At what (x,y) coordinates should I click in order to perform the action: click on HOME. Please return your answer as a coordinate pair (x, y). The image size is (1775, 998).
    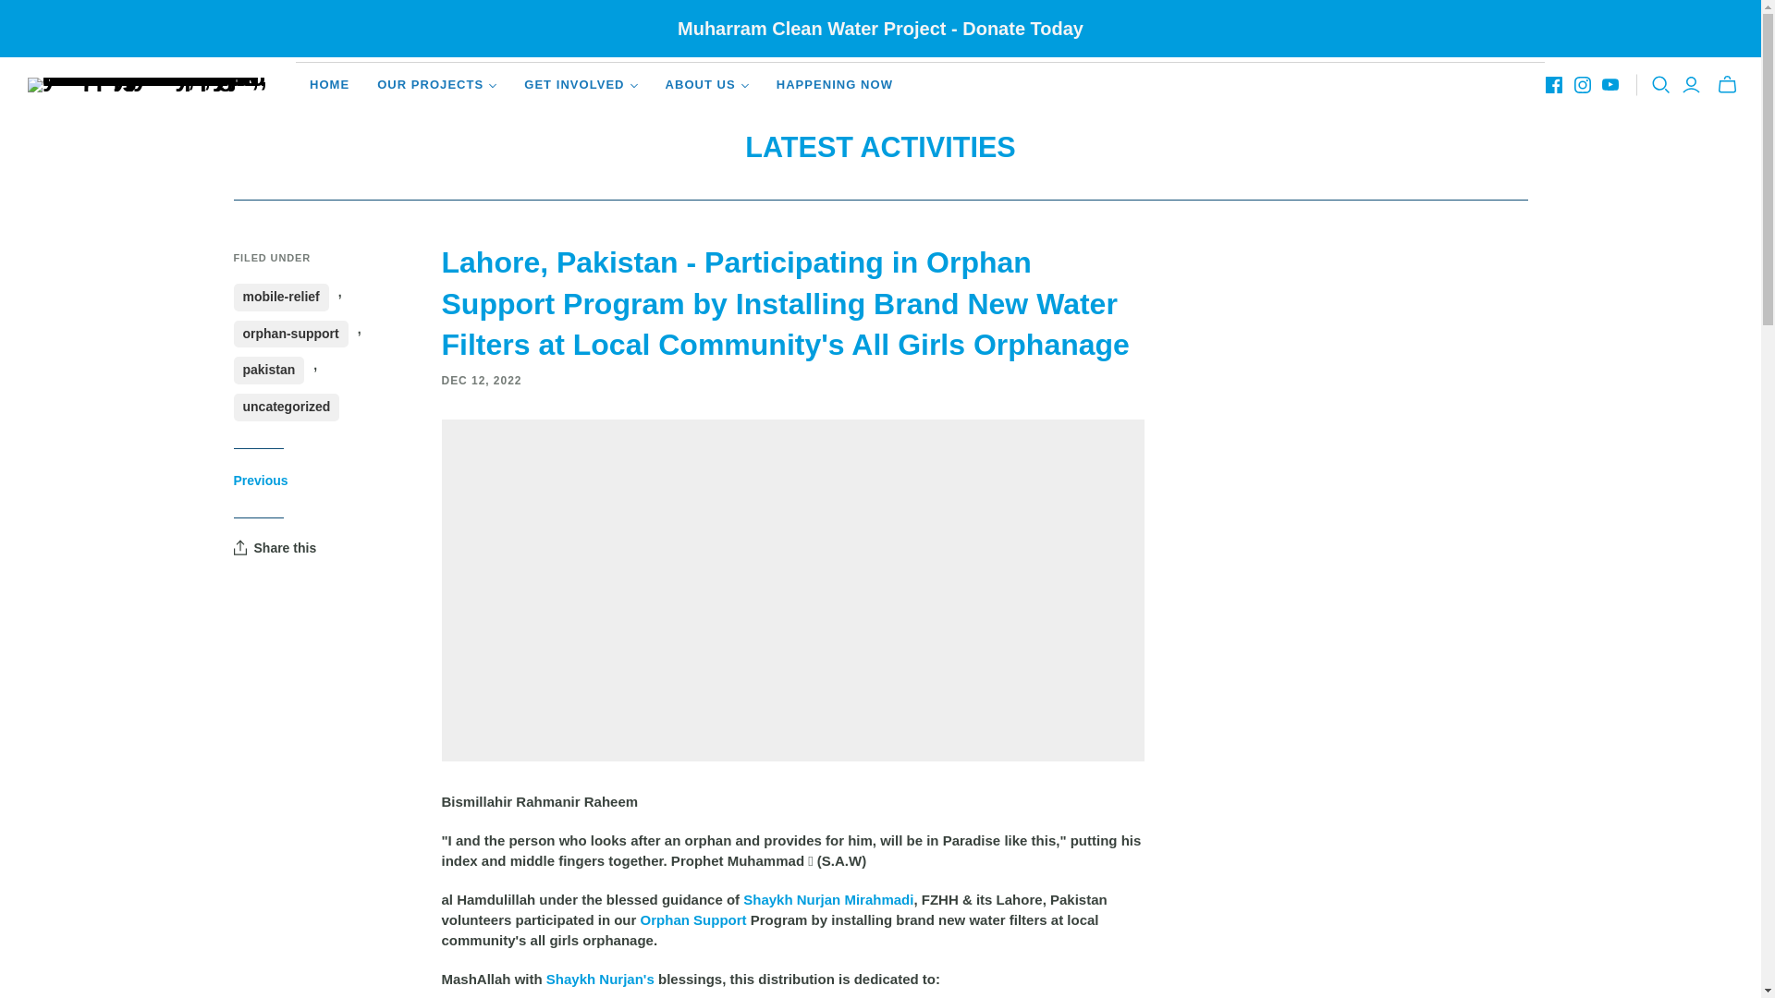
    Looking at the image, I should click on (329, 85).